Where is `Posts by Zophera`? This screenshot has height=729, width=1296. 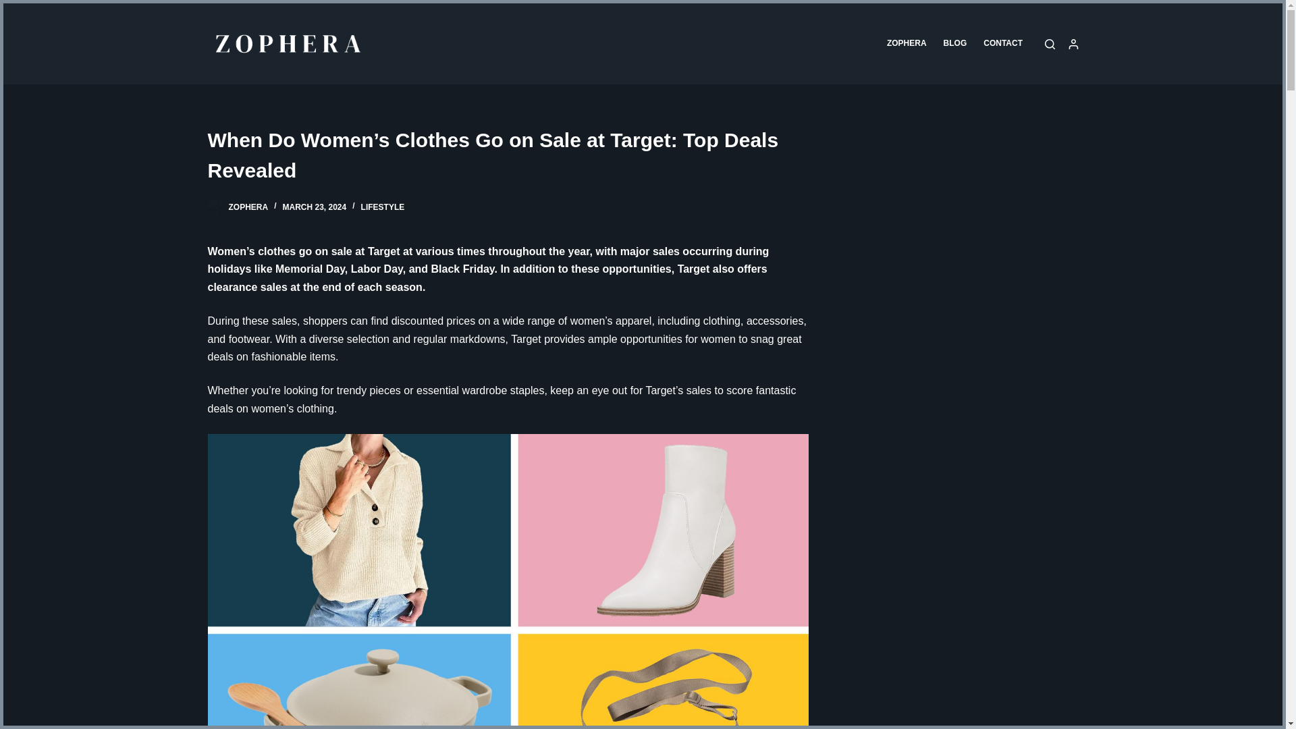
Posts by Zophera is located at coordinates (248, 207).